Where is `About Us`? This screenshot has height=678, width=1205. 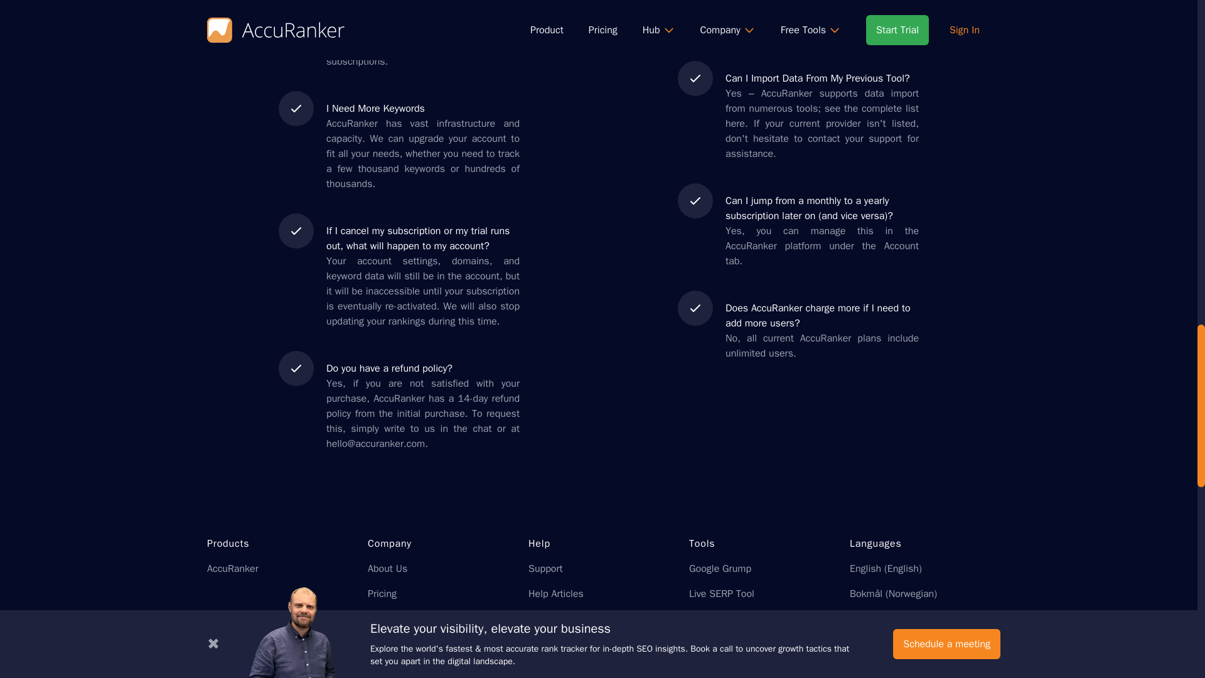
About Us is located at coordinates (387, 569).